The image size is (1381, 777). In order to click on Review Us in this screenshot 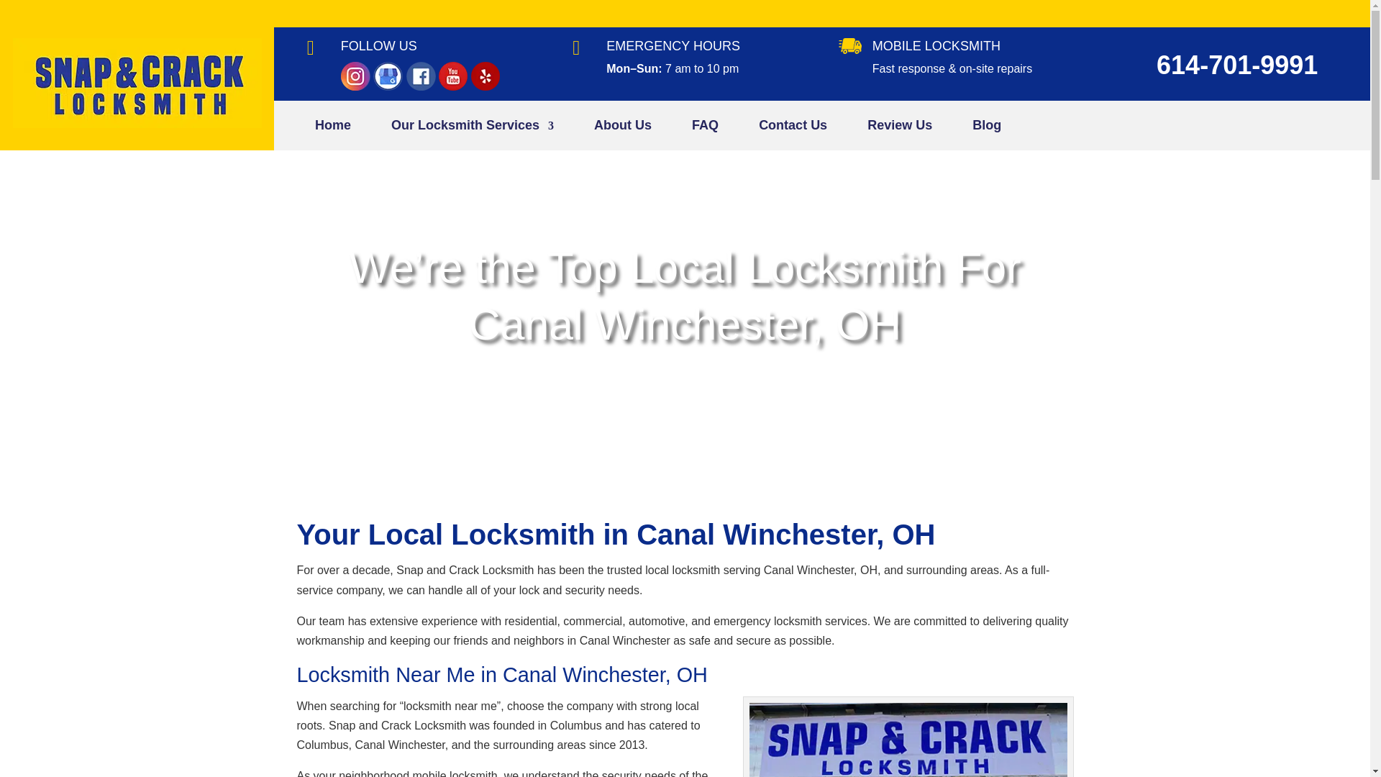, I will do `click(899, 129)`.